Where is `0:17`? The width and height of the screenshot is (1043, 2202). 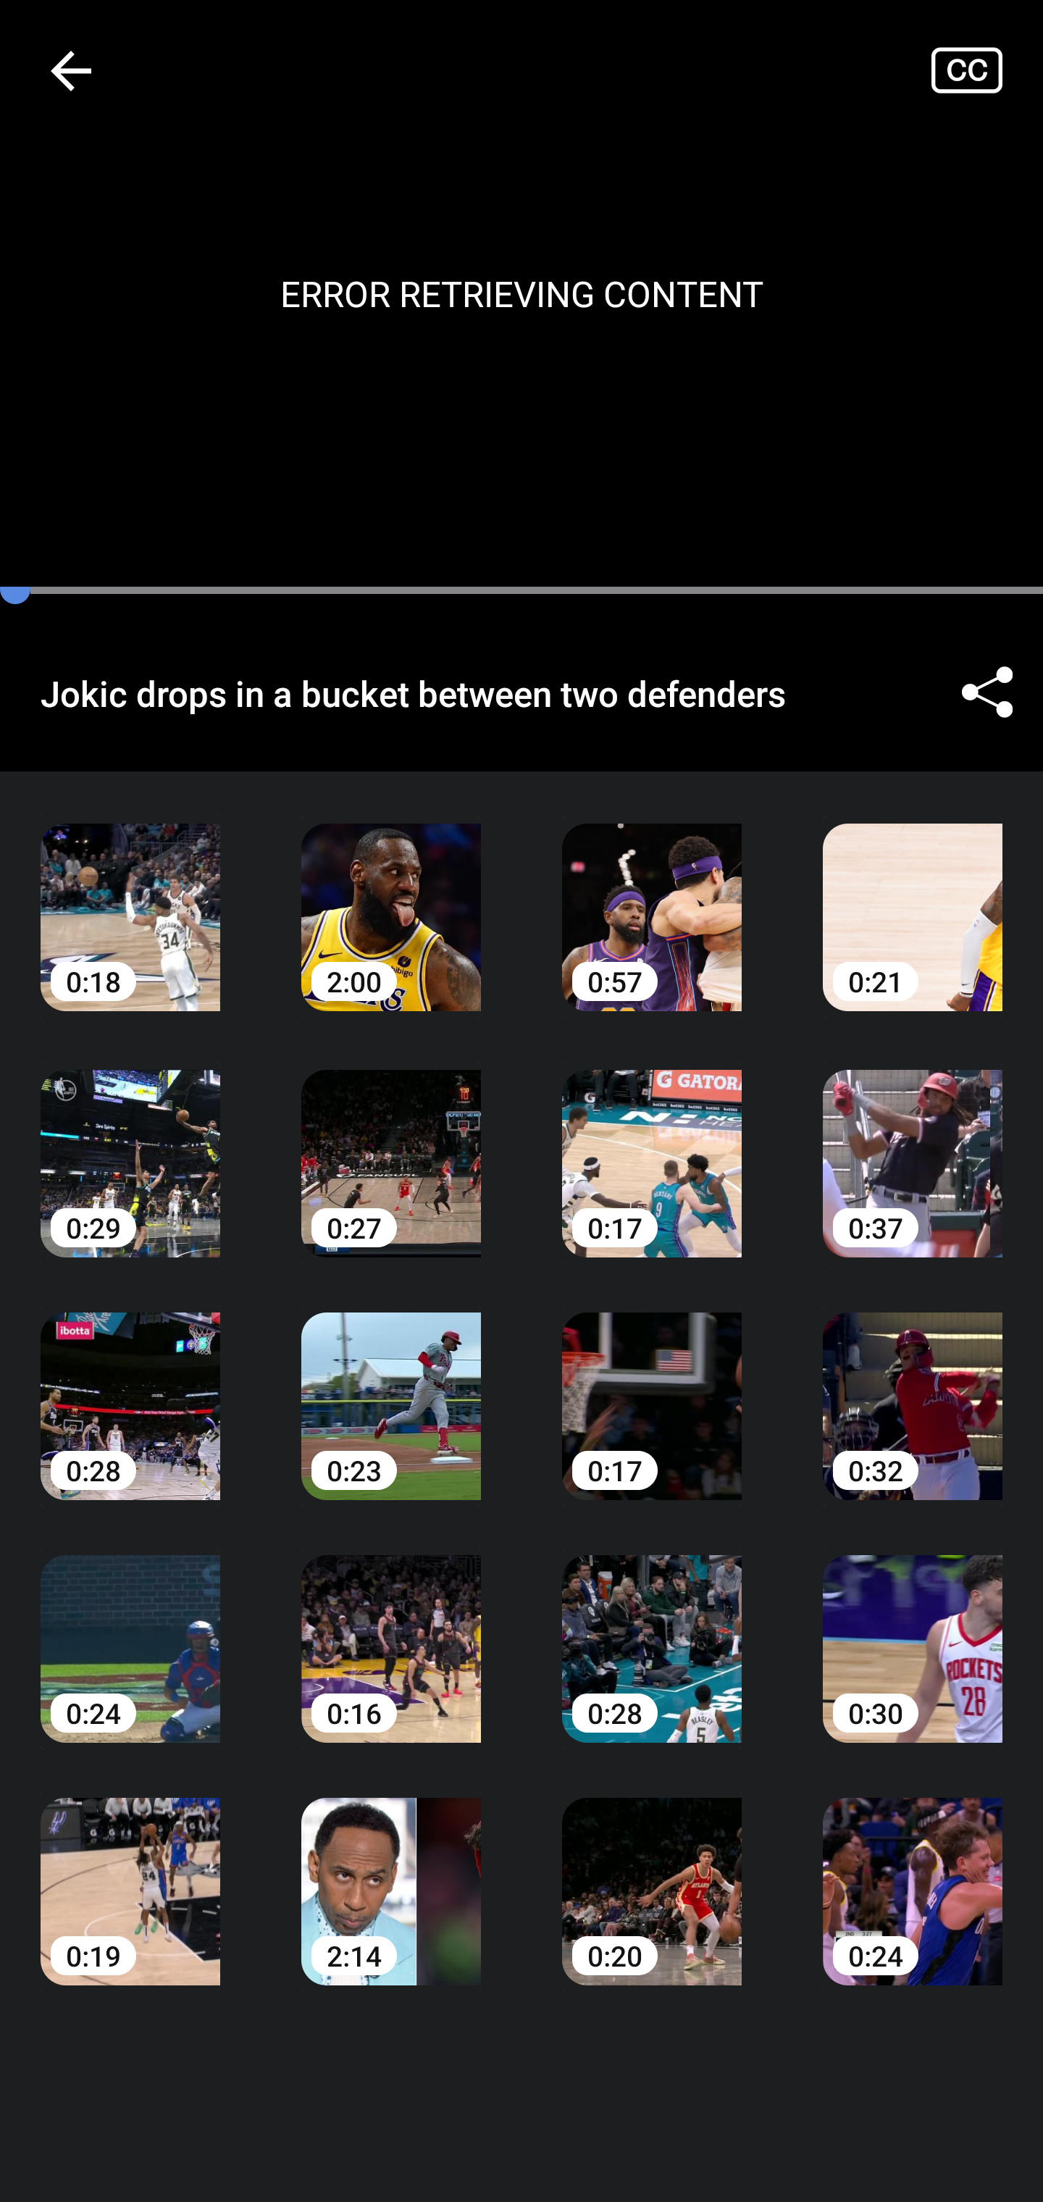
0:17 is located at coordinates (652, 1386).